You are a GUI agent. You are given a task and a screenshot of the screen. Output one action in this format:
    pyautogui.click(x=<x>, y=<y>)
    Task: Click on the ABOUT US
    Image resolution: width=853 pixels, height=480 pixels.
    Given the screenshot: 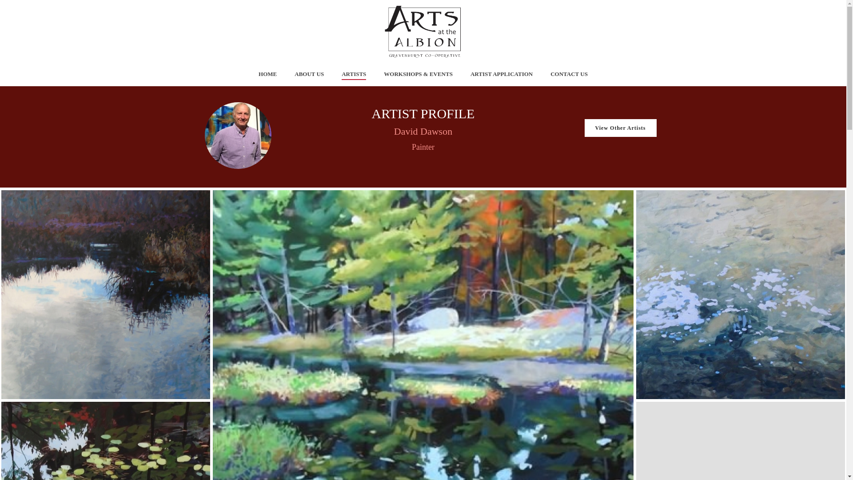 What is the action you would take?
    pyautogui.click(x=309, y=75)
    